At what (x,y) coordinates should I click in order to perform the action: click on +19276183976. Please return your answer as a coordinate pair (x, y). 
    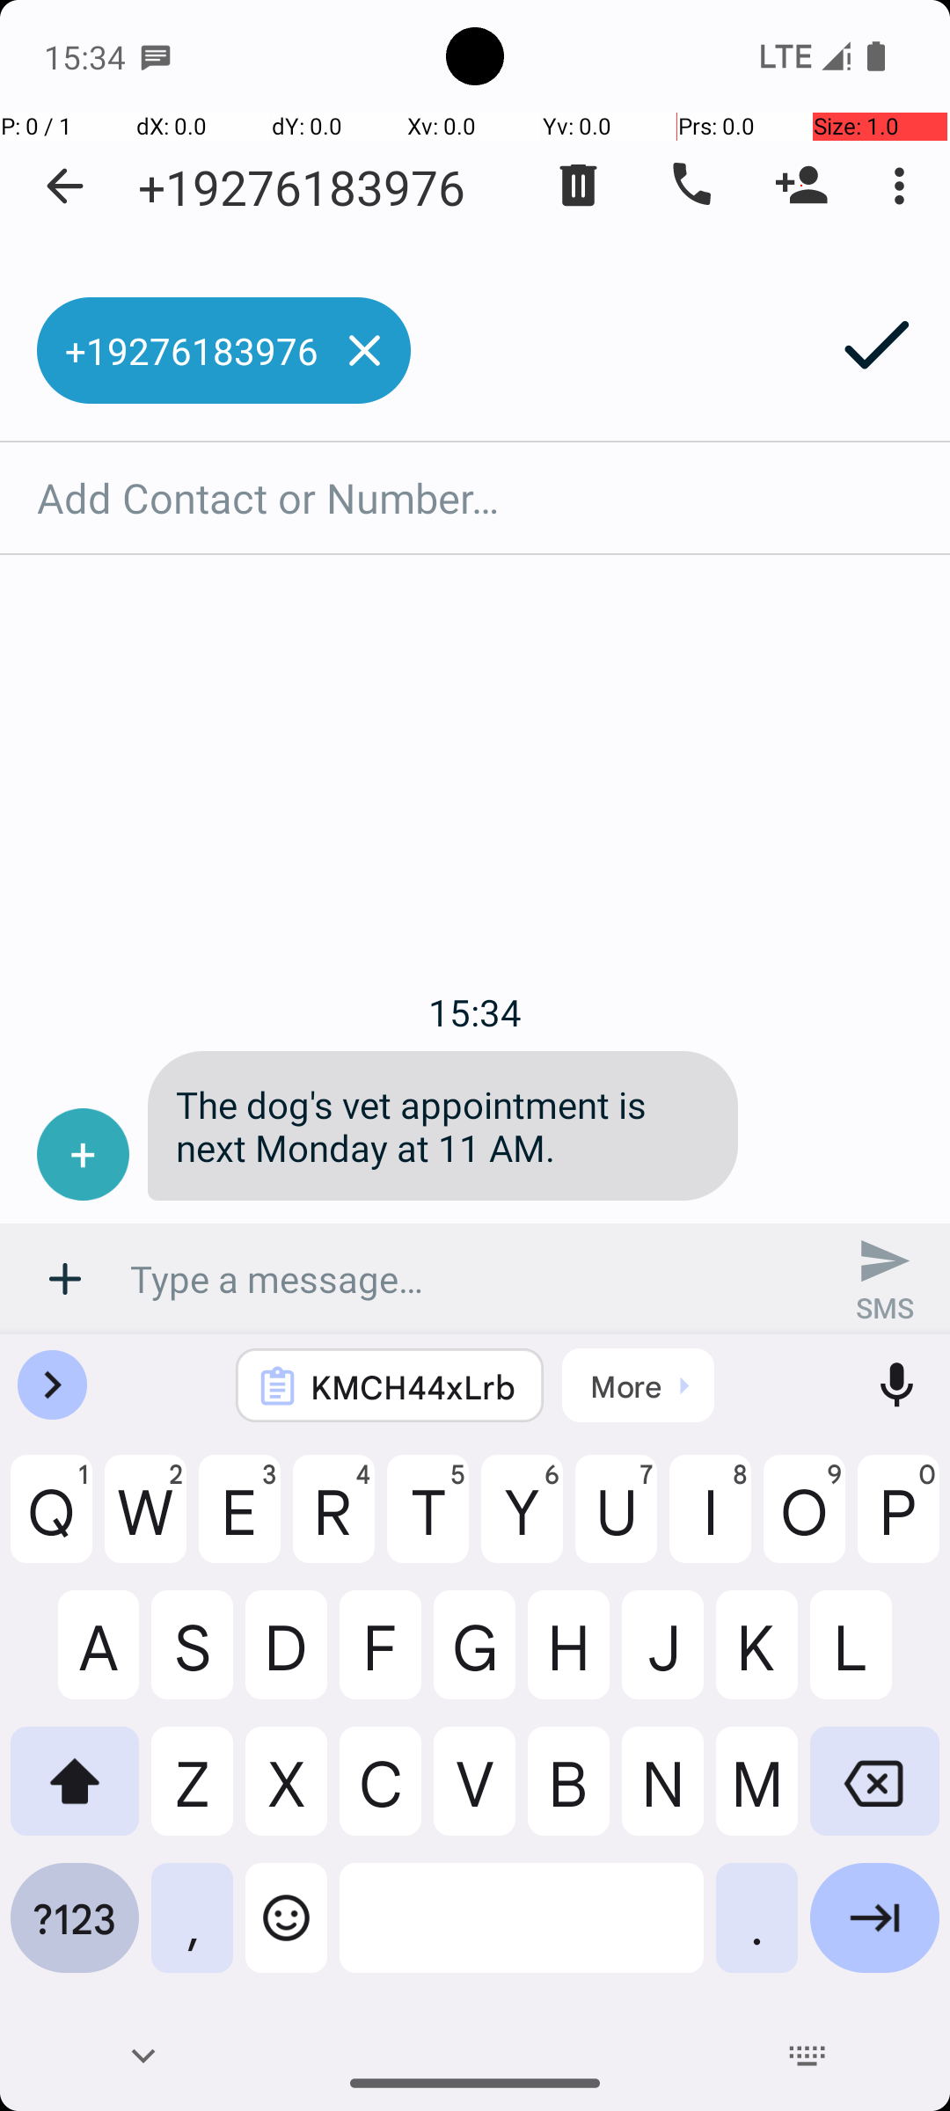
    Looking at the image, I should click on (302, 186).